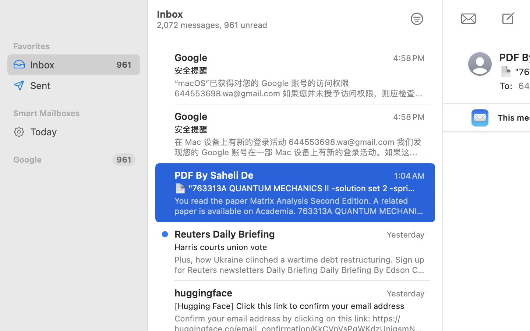 This screenshot has width=530, height=331. What do you see at coordinates (406, 293) in the screenshot?
I see `Yesterday` at bounding box center [406, 293].